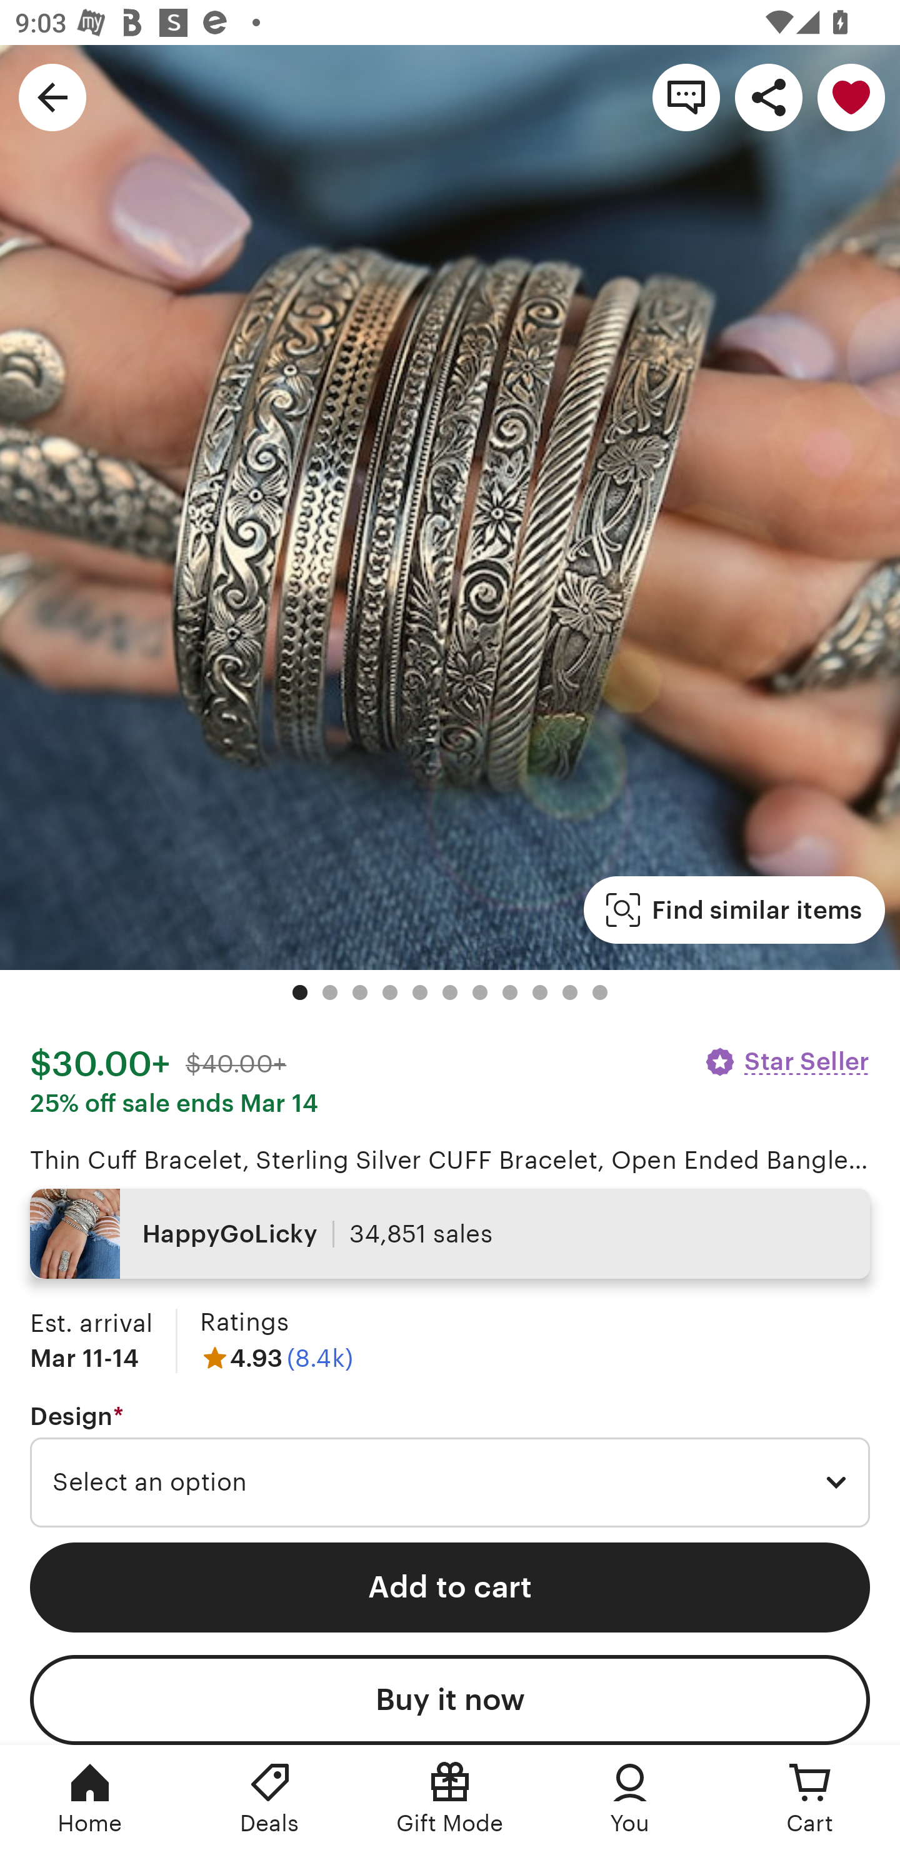 The height and width of the screenshot is (1850, 900). I want to click on HappyGoLicky 34,851 sales, so click(450, 1234).